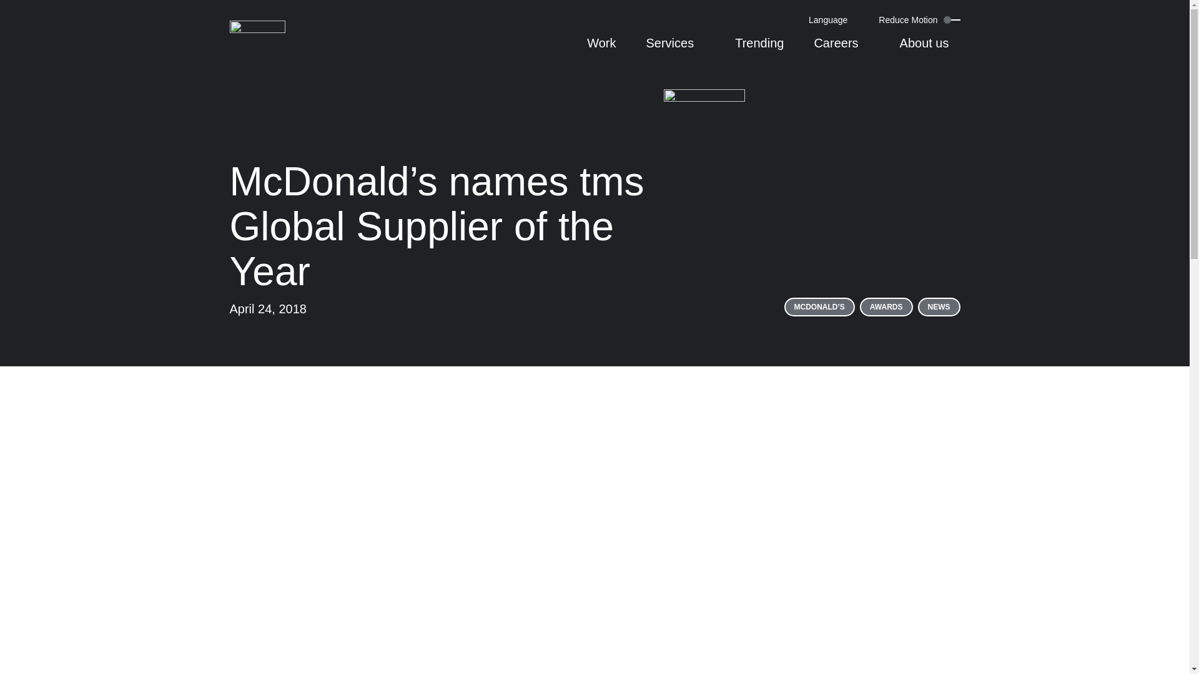 The image size is (1199, 674). I want to click on Careers, so click(842, 49).